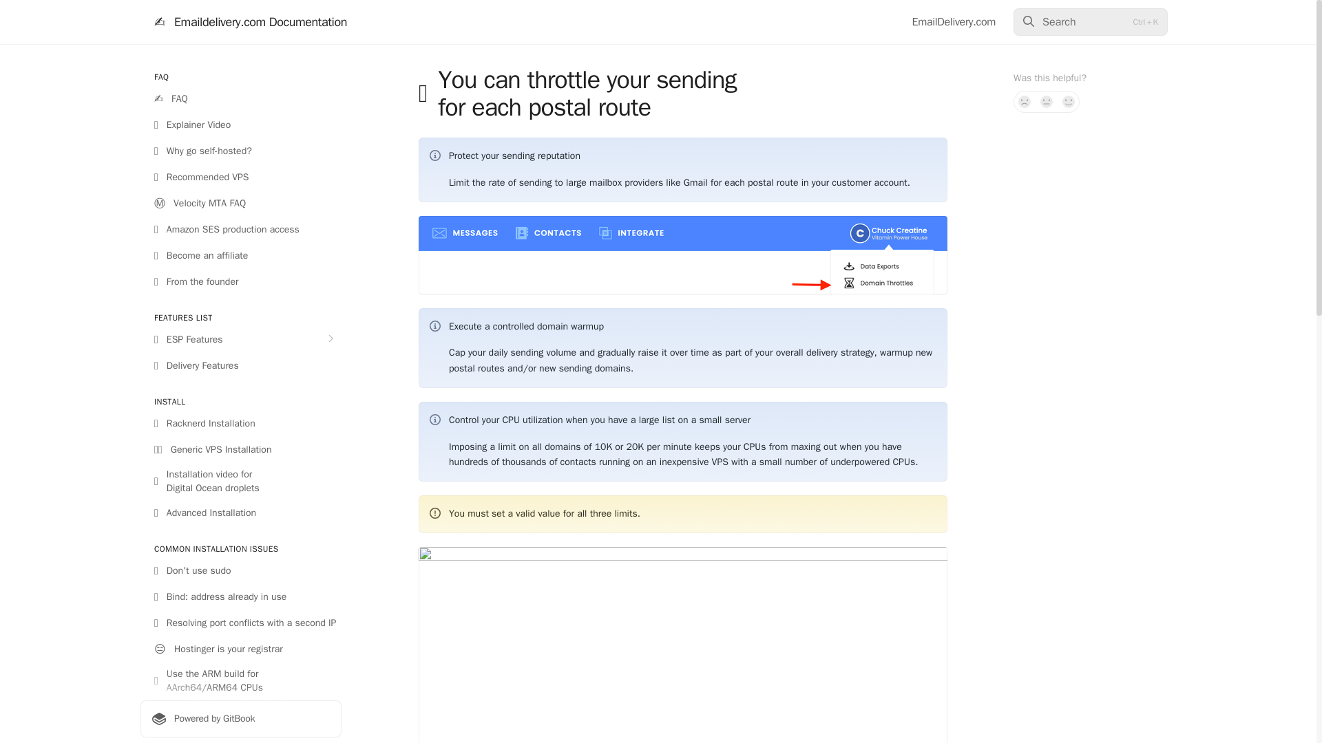 The width and height of the screenshot is (1322, 743). Describe the element at coordinates (1025, 102) in the screenshot. I see `No` at that location.